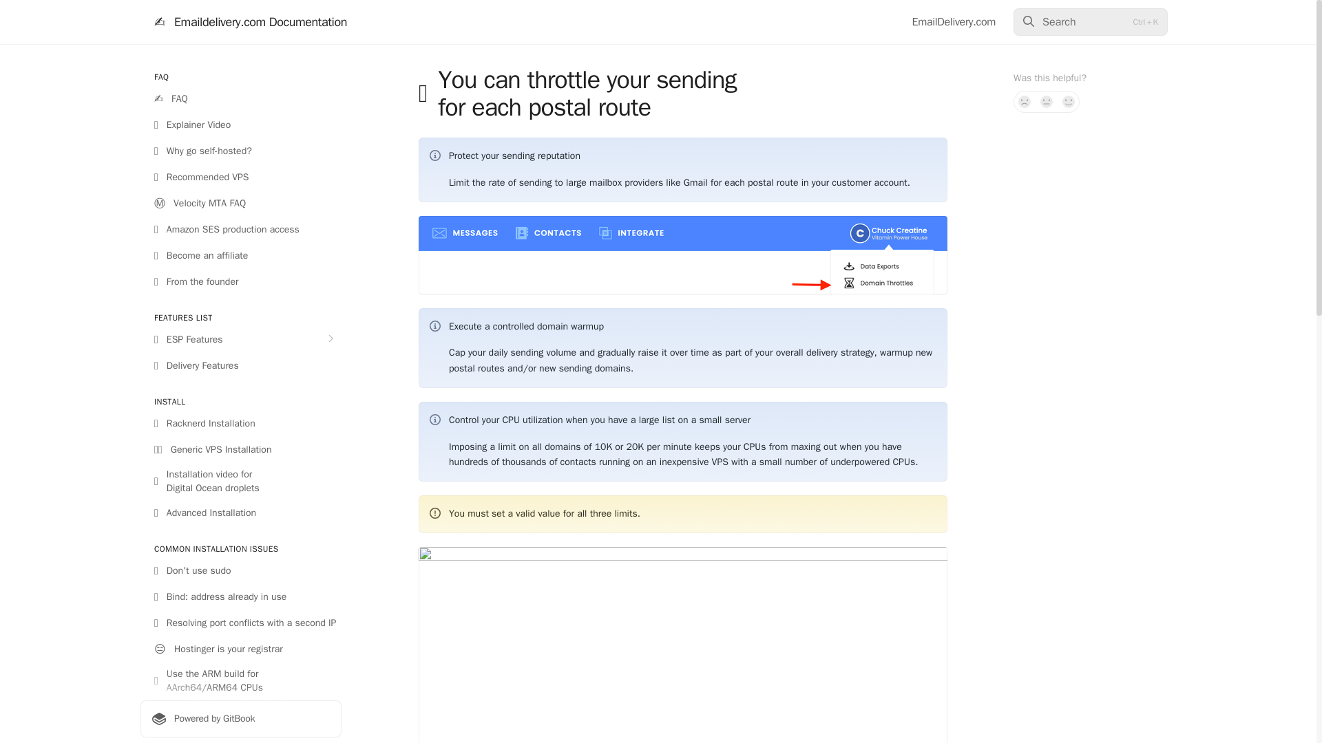 The width and height of the screenshot is (1322, 743). Describe the element at coordinates (1025, 102) in the screenshot. I see `No` at that location.